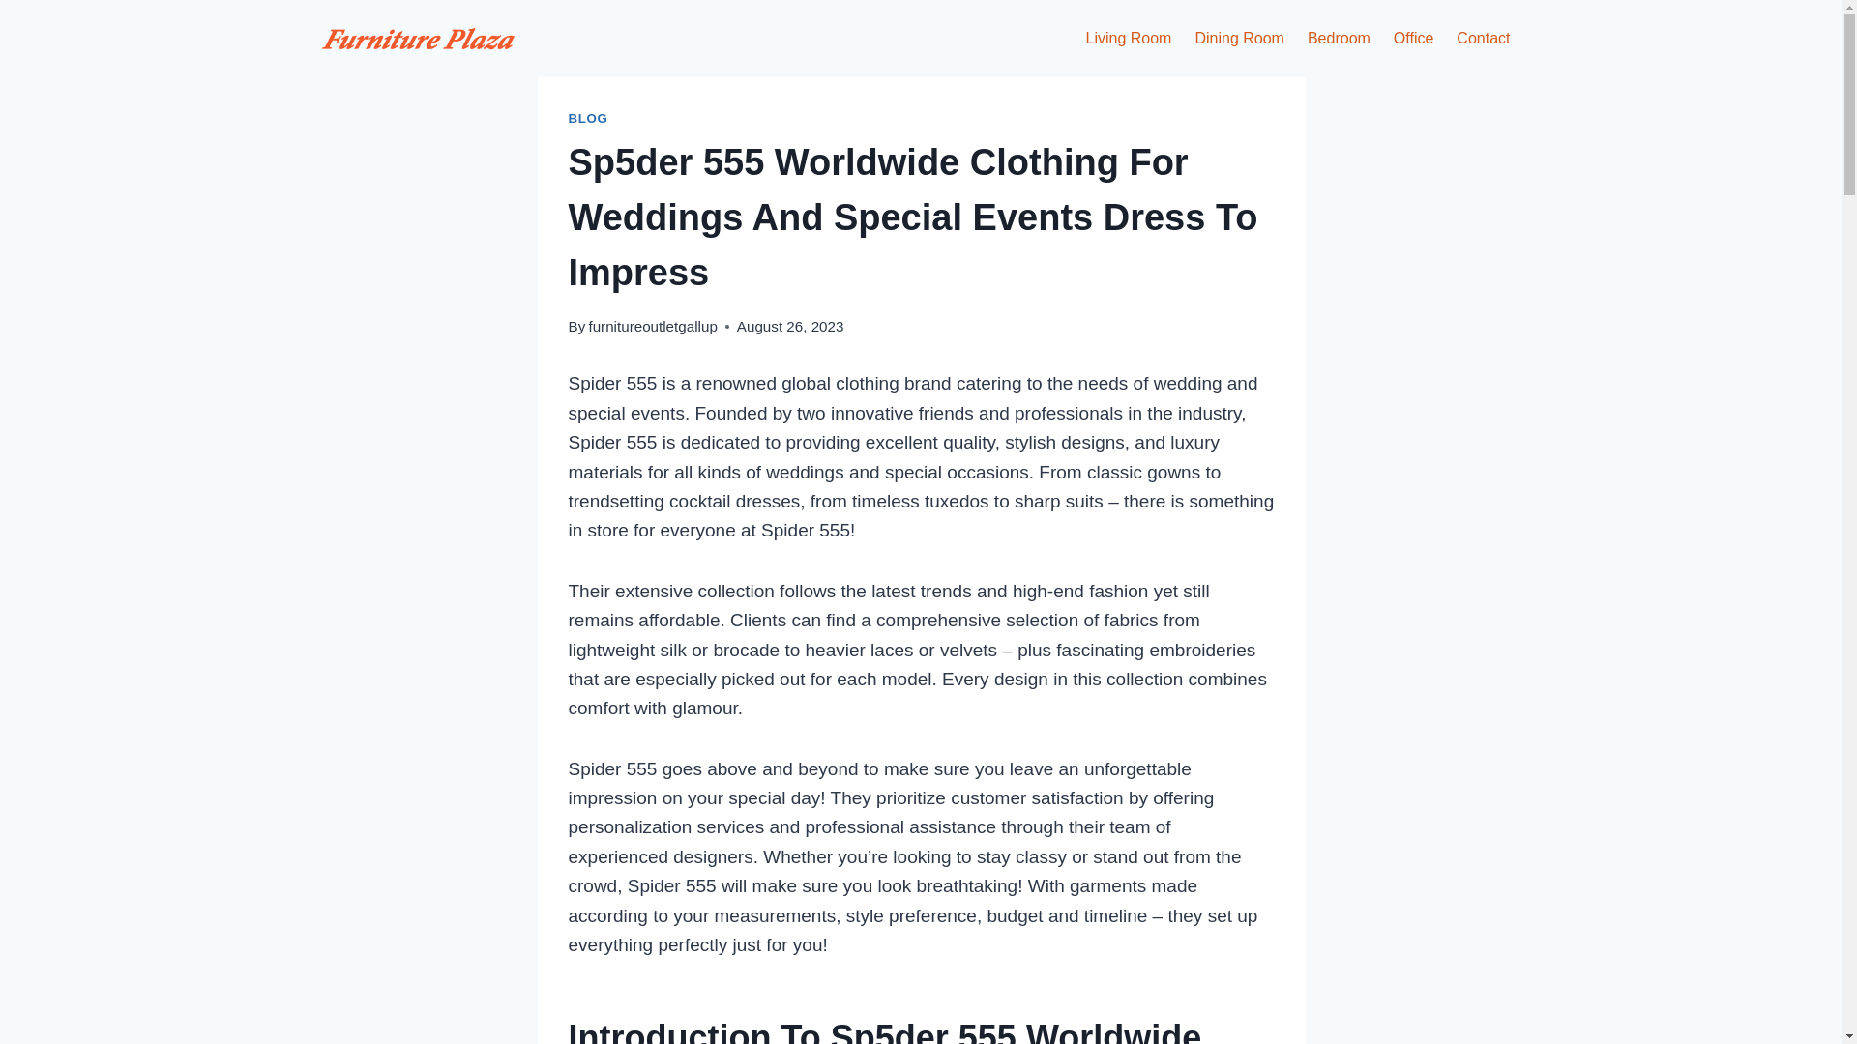 This screenshot has height=1044, width=1857. Describe the element at coordinates (1130, 39) in the screenshot. I see `Living Room` at that location.